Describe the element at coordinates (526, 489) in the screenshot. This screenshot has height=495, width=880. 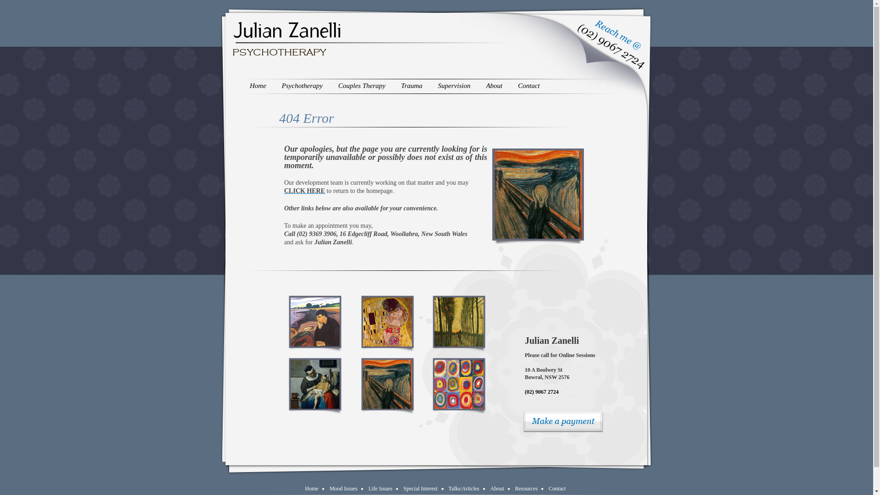
I see `Resources` at that location.